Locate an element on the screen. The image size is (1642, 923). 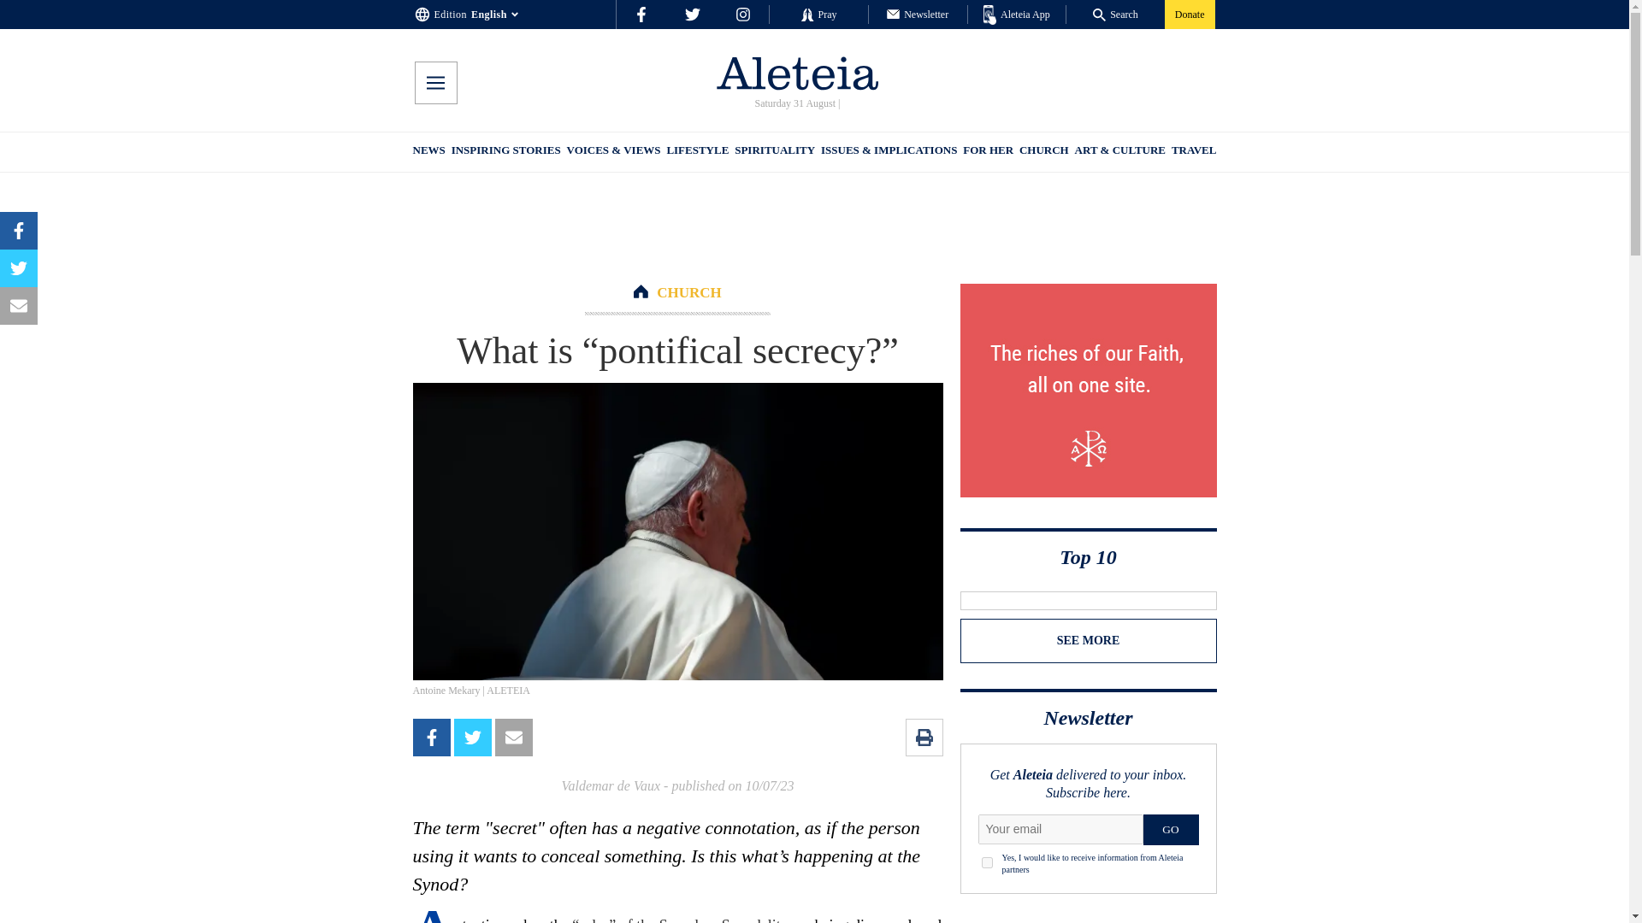
Aleteia App is located at coordinates (1017, 15).